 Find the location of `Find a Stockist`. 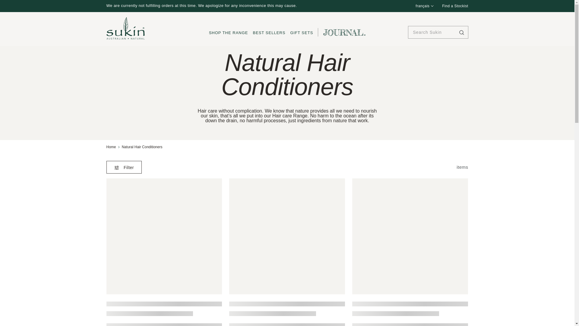

Find a Stockist is located at coordinates (455, 6).